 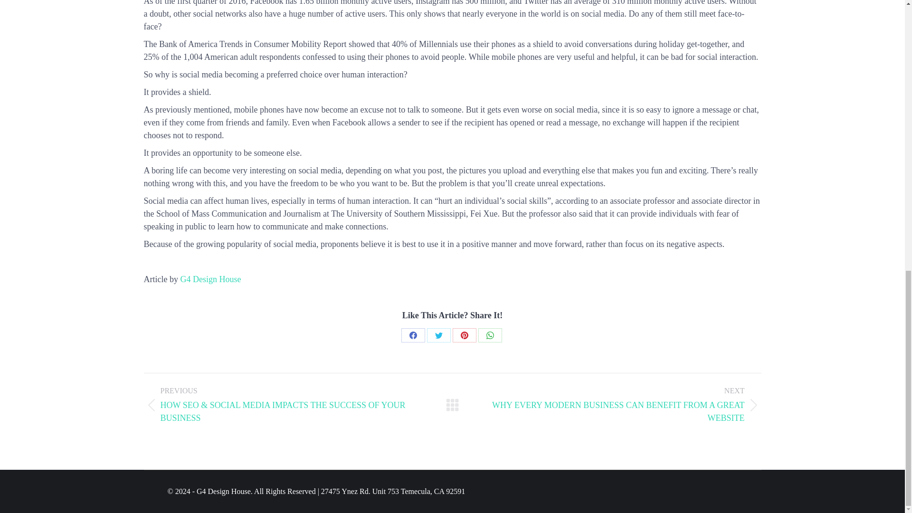 What do you see at coordinates (490, 335) in the screenshot?
I see `WhatsApp` at bounding box center [490, 335].